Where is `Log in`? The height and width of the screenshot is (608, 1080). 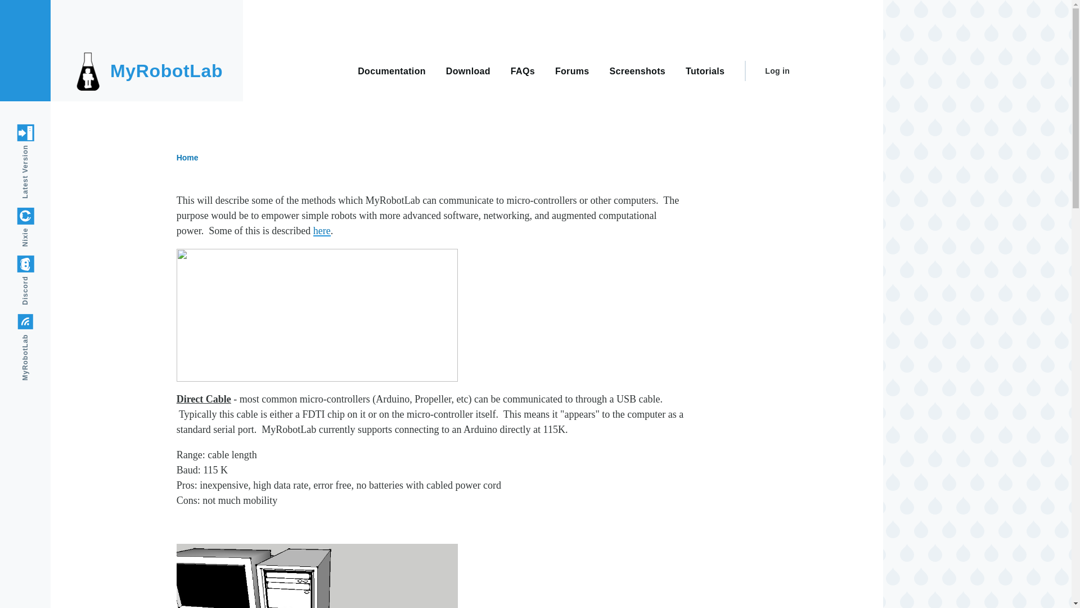 Log in is located at coordinates (777, 71).